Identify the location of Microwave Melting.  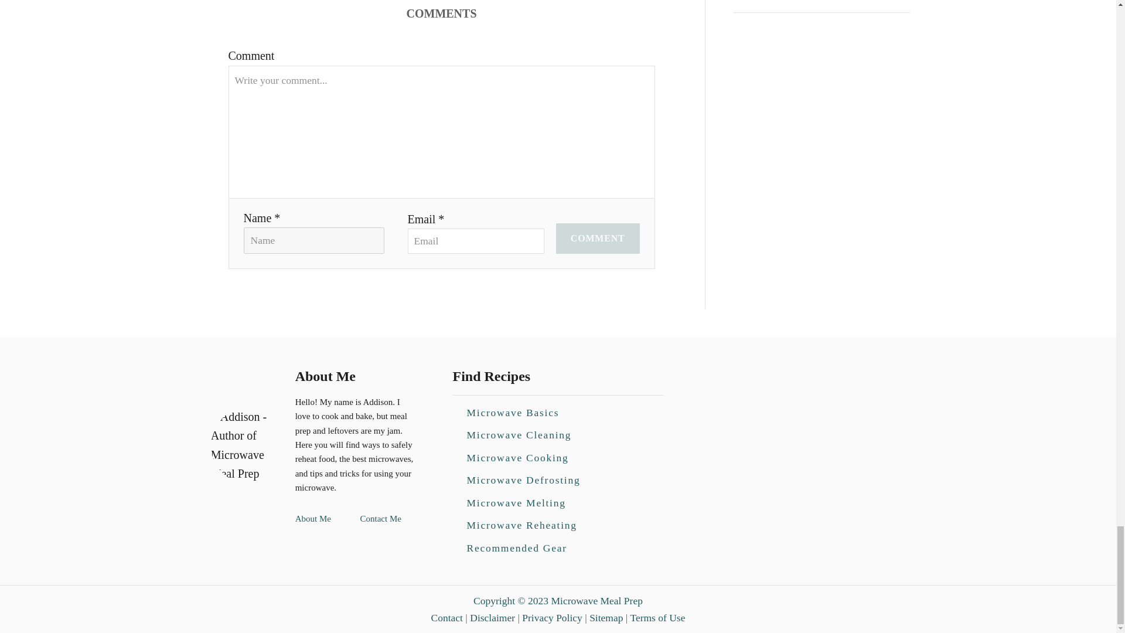
(516, 503).